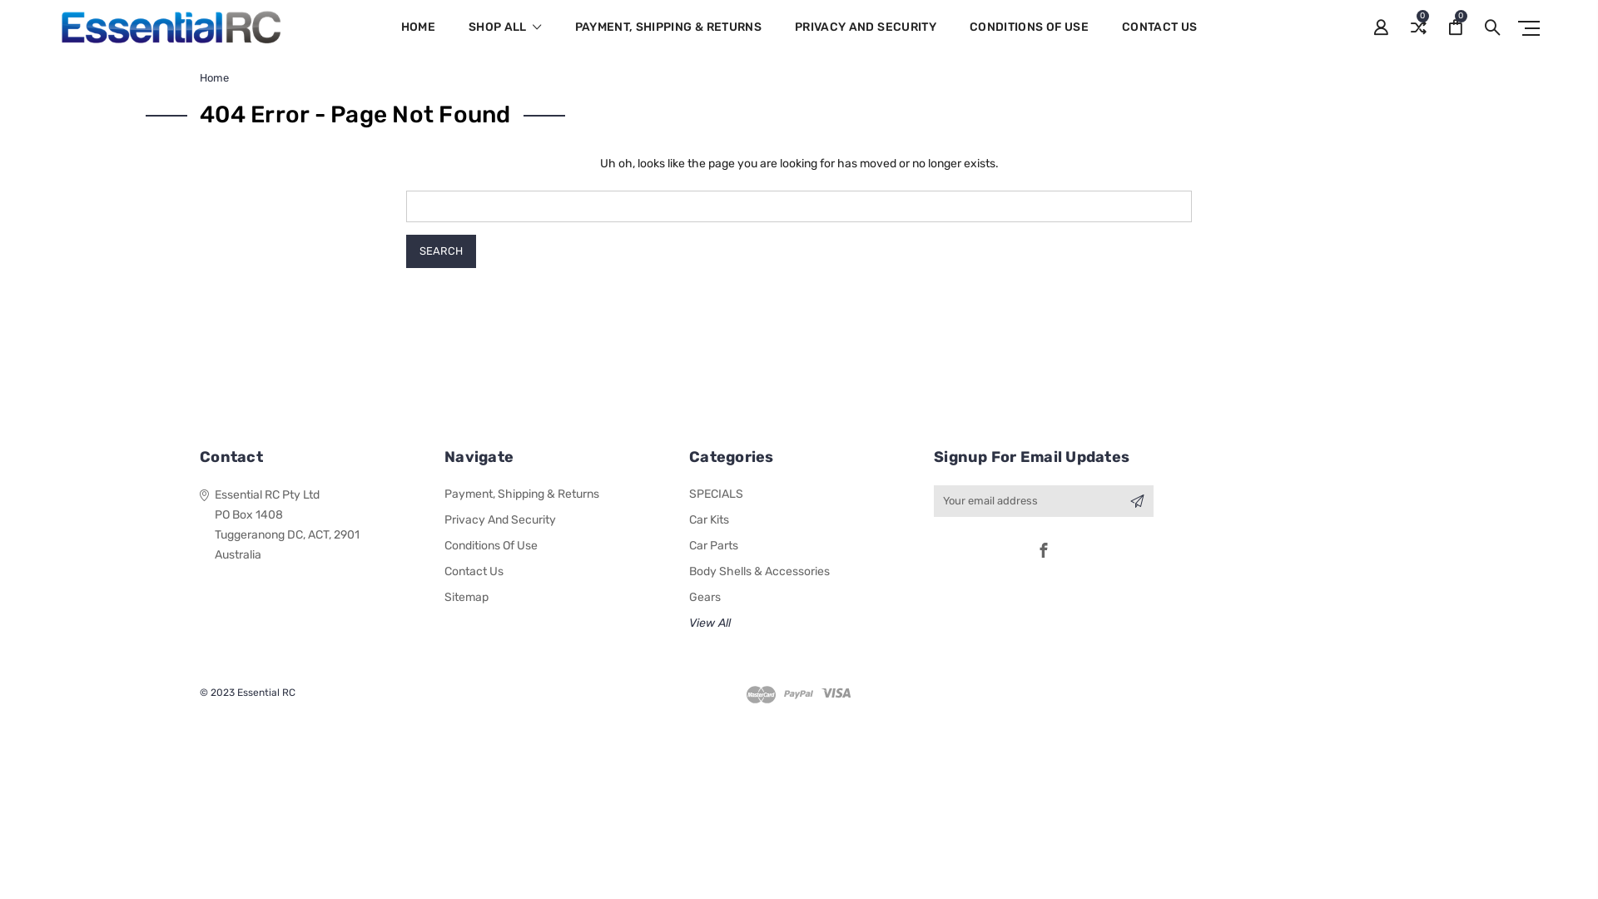 This screenshot has width=1598, height=899. Describe the element at coordinates (171, 27) in the screenshot. I see `Essential RC` at that location.